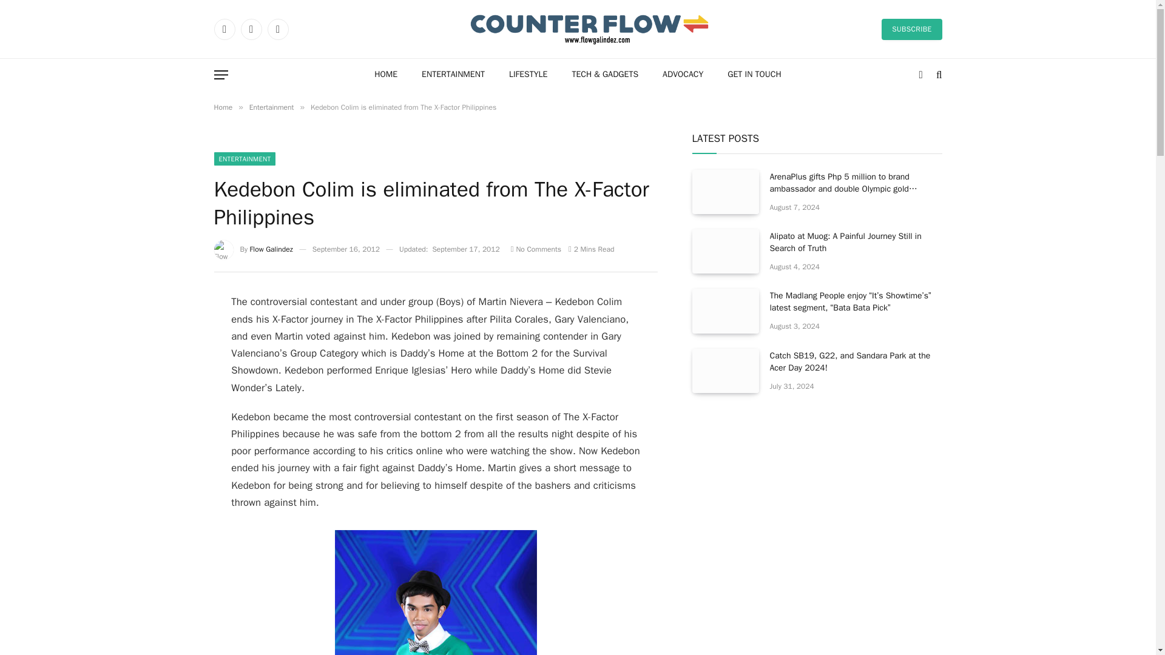  What do you see at coordinates (453, 75) in the screenshot?
I see `ENTERTAINMENT` at bounding box center [453, 75].